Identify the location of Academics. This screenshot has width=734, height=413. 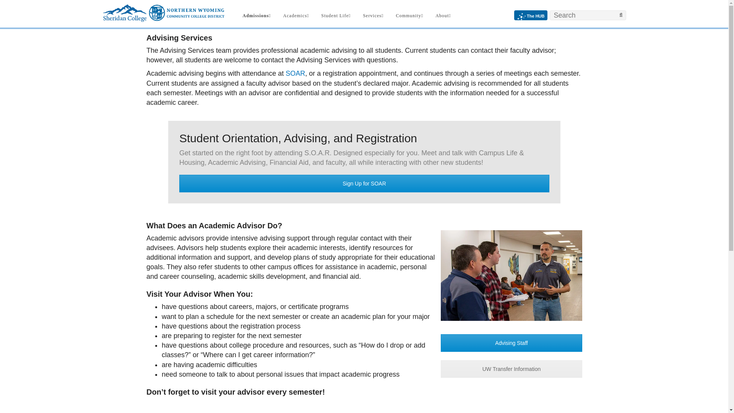
(296, 13).